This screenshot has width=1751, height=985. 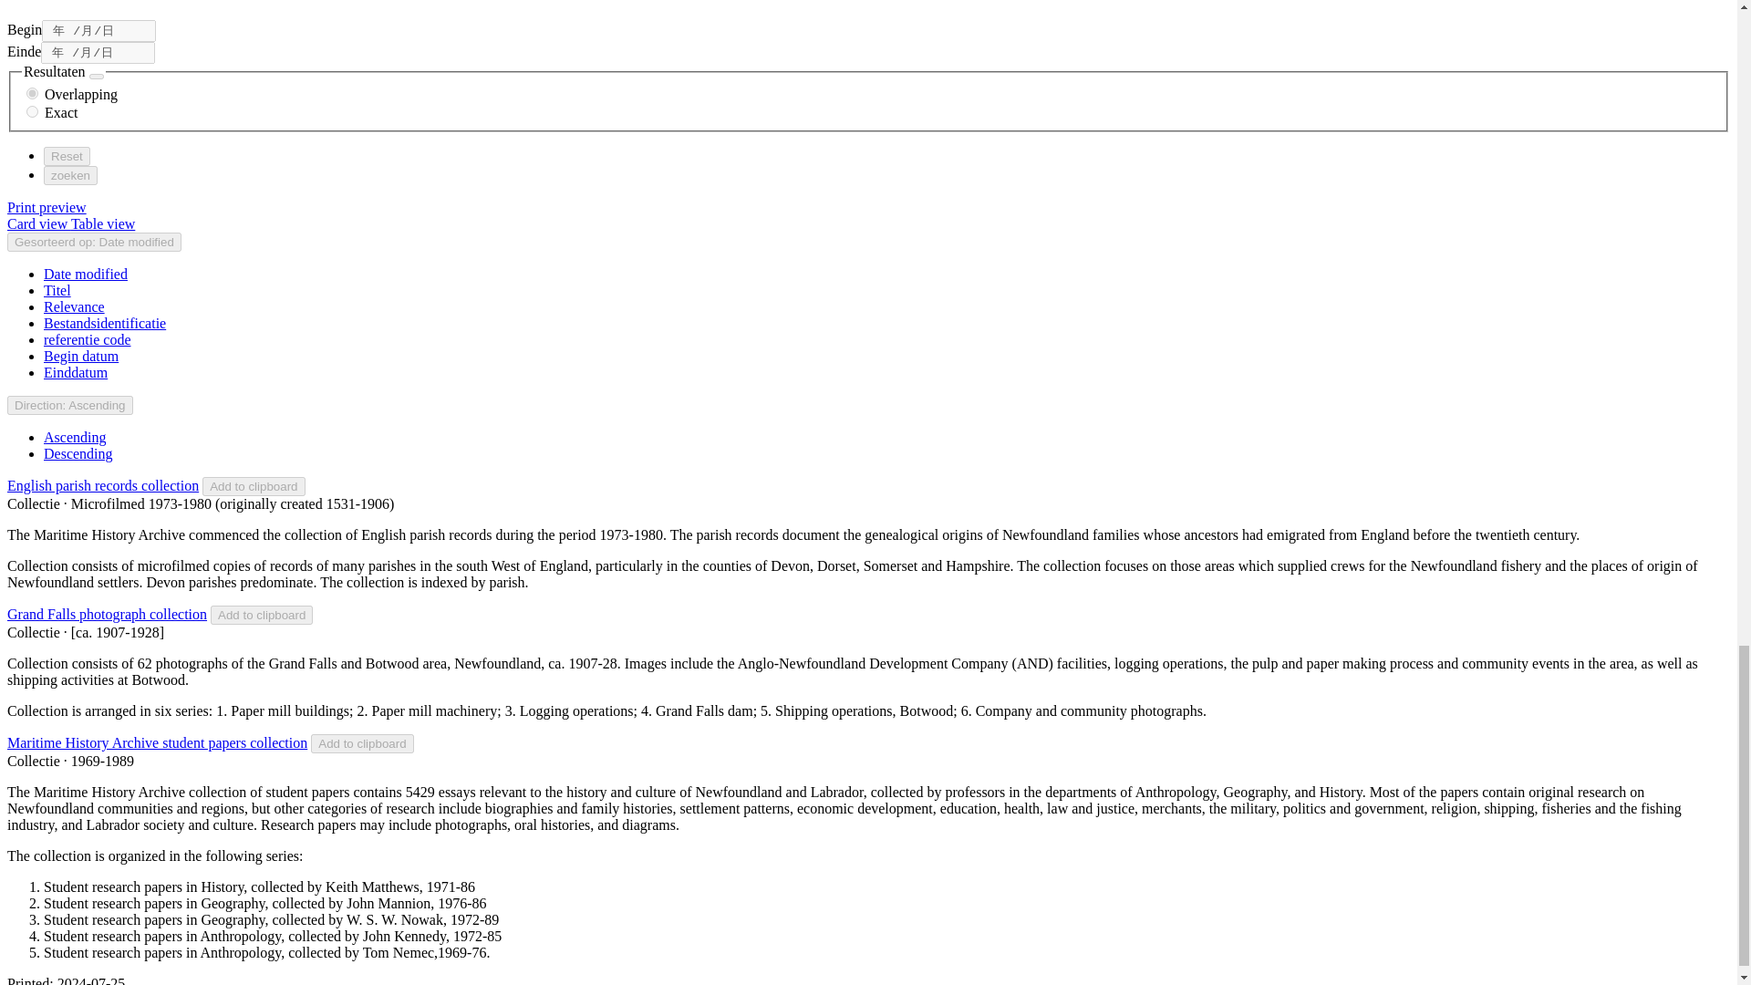 I want to click on zoeken, so click(x=71, y=175).